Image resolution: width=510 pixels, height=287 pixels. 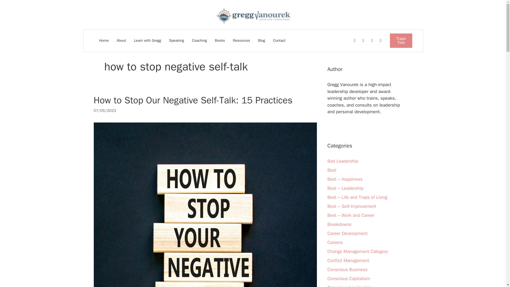 I want to click on Books, so click(x=220, y=40).